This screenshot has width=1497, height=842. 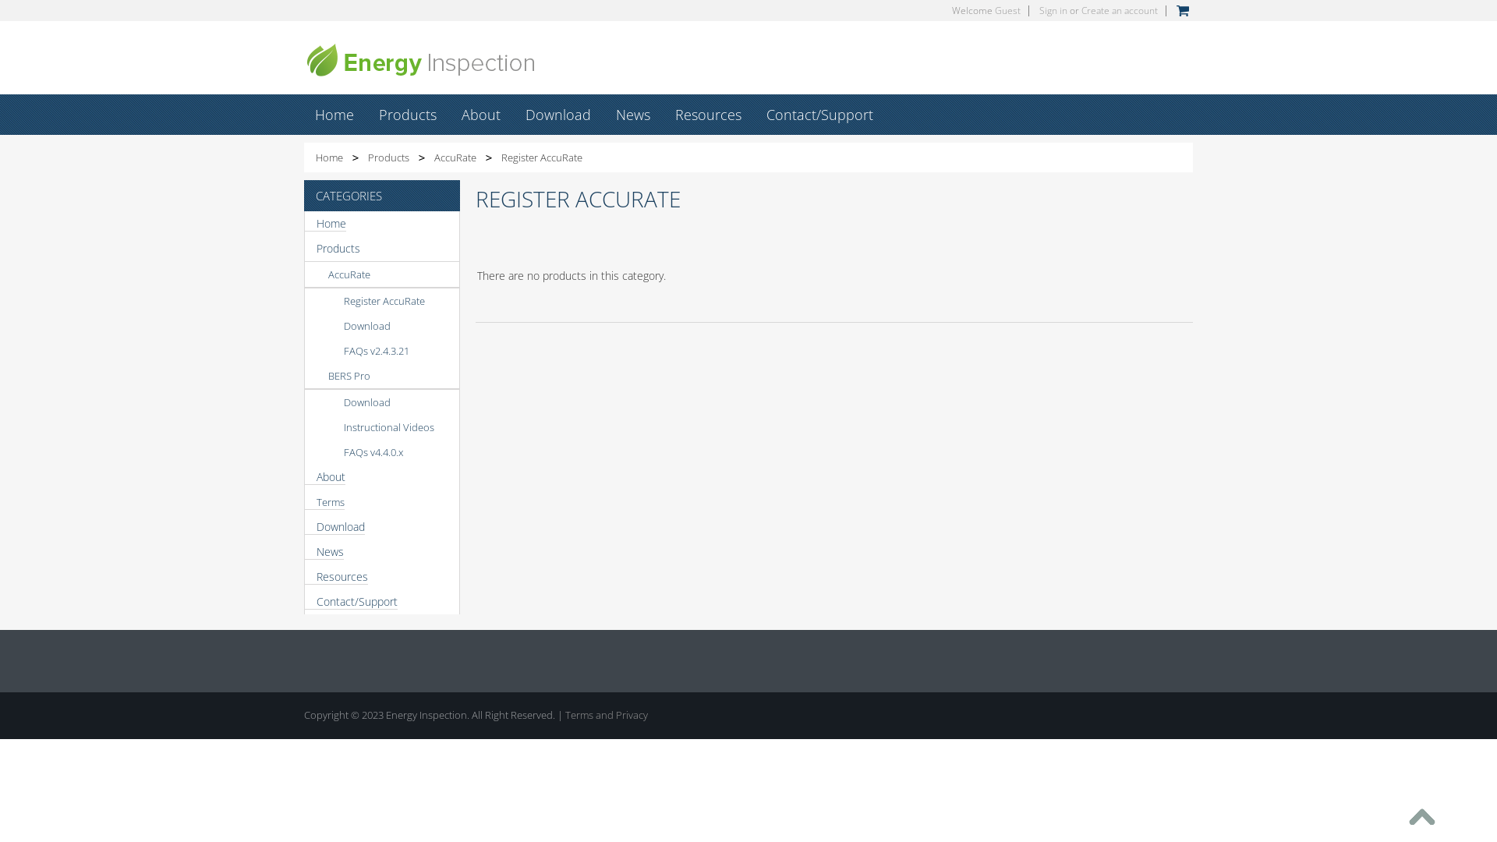 I want to click on Instructional Videos, so click(x=382, y=427).